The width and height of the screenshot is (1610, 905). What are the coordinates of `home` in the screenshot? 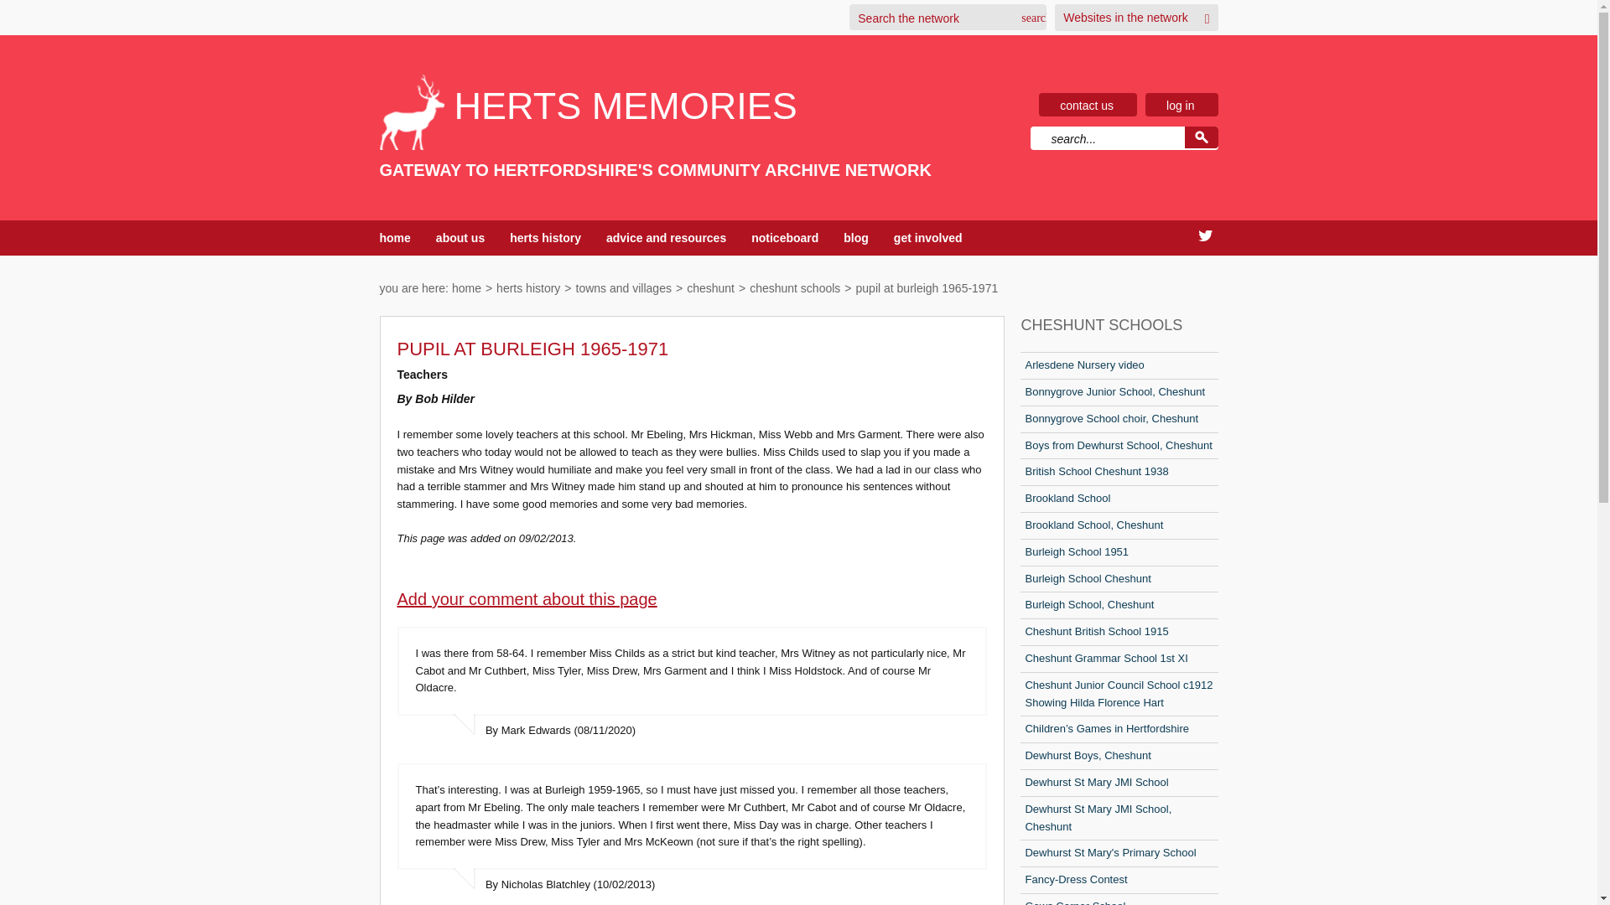 It's located at (466, 288).